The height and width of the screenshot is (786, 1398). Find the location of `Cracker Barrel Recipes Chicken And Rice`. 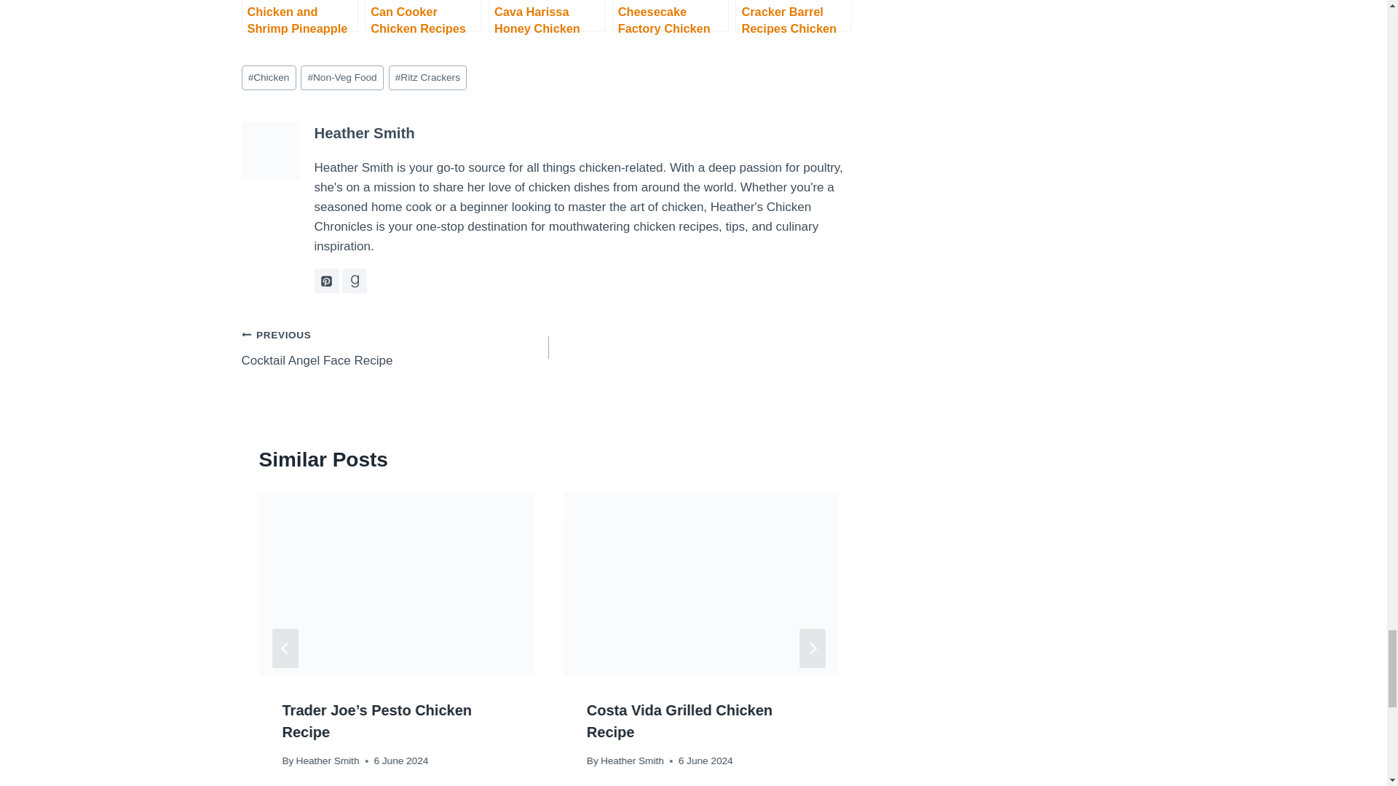

Cracker Barrel Recipes Chicken And Rice is located at coordinates (793, 16).